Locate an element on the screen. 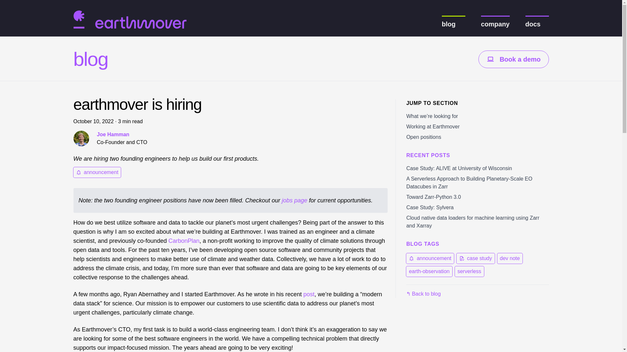 Image resolution: width=627 pixels, height=352 pixels. jobs page is located at coordinates (294, 200).